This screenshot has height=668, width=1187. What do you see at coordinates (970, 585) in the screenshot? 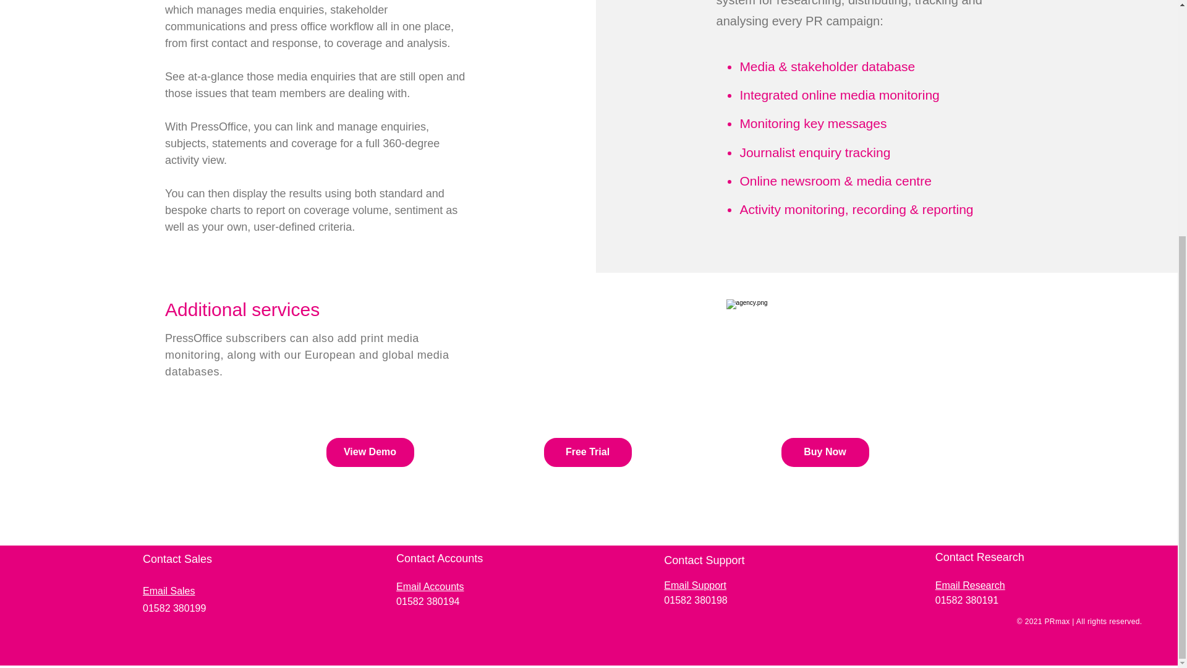
I see `Email Research` at bounding box center [970, 585].